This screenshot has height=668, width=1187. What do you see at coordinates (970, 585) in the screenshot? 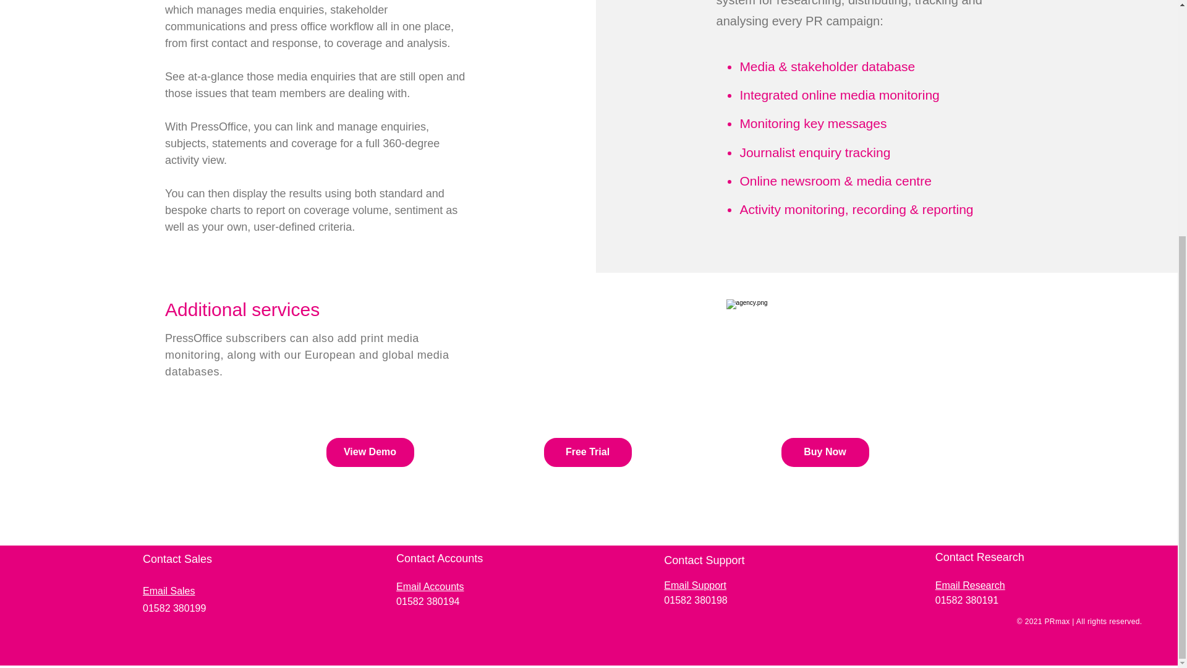
I see `Email Research` at bounding box center [970, 585].